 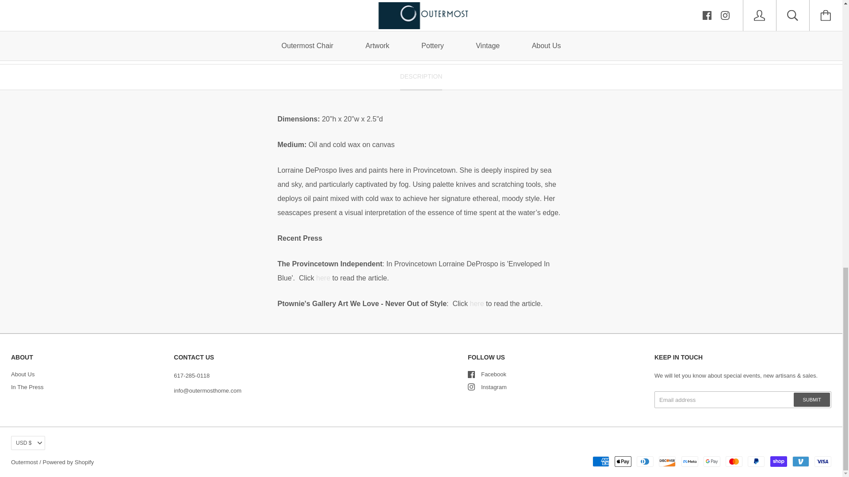 What do you see at coordinates (667, 461) in the screenshot?
I see `Discover` at bounding box center [667, 461].